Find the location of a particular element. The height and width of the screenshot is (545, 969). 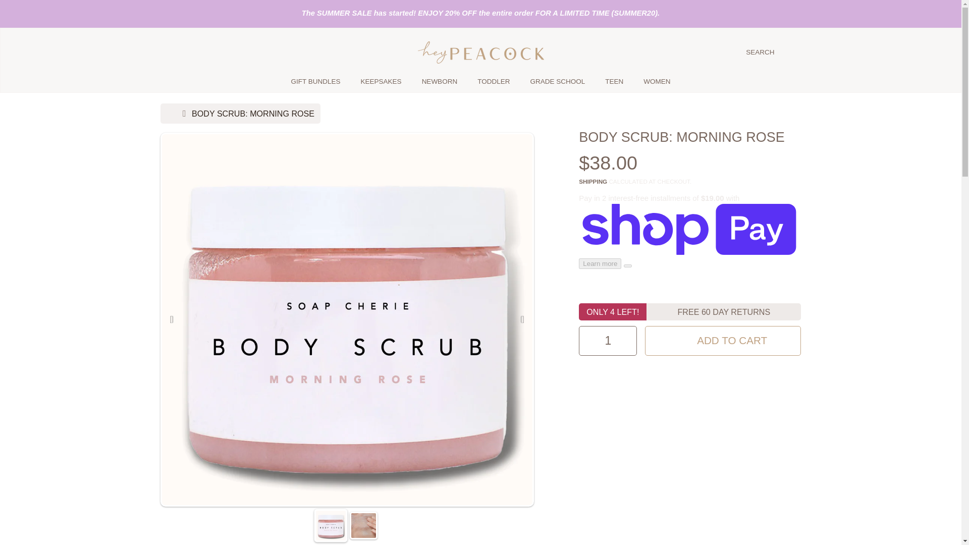

Login is located at coordinates (173, 52).